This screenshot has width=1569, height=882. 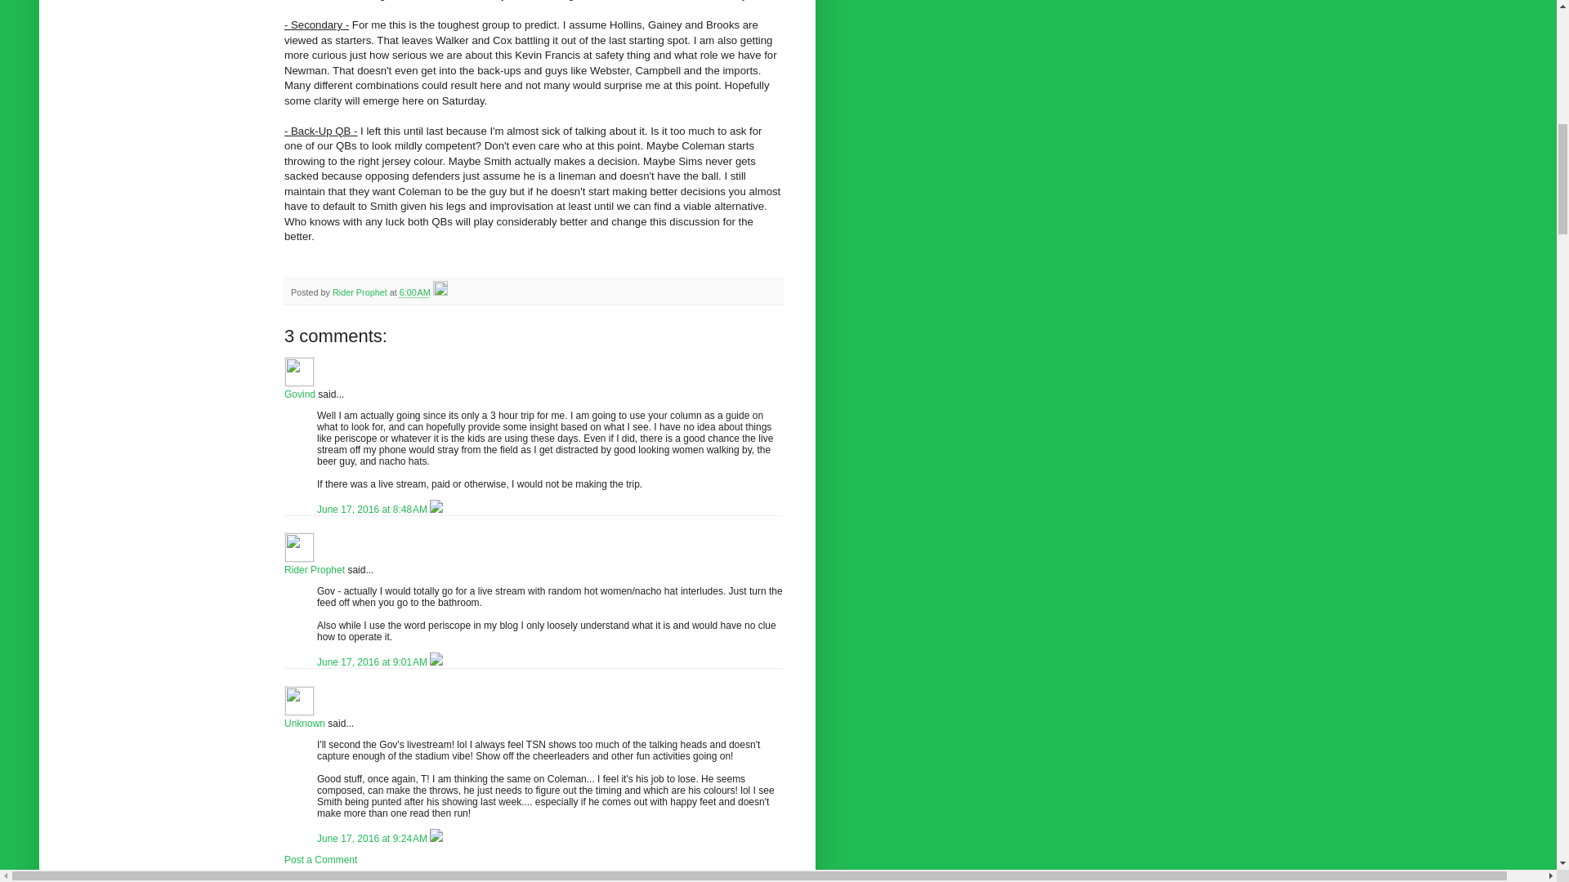 I want to click on Delete Comment, so click(x=436, y=509).